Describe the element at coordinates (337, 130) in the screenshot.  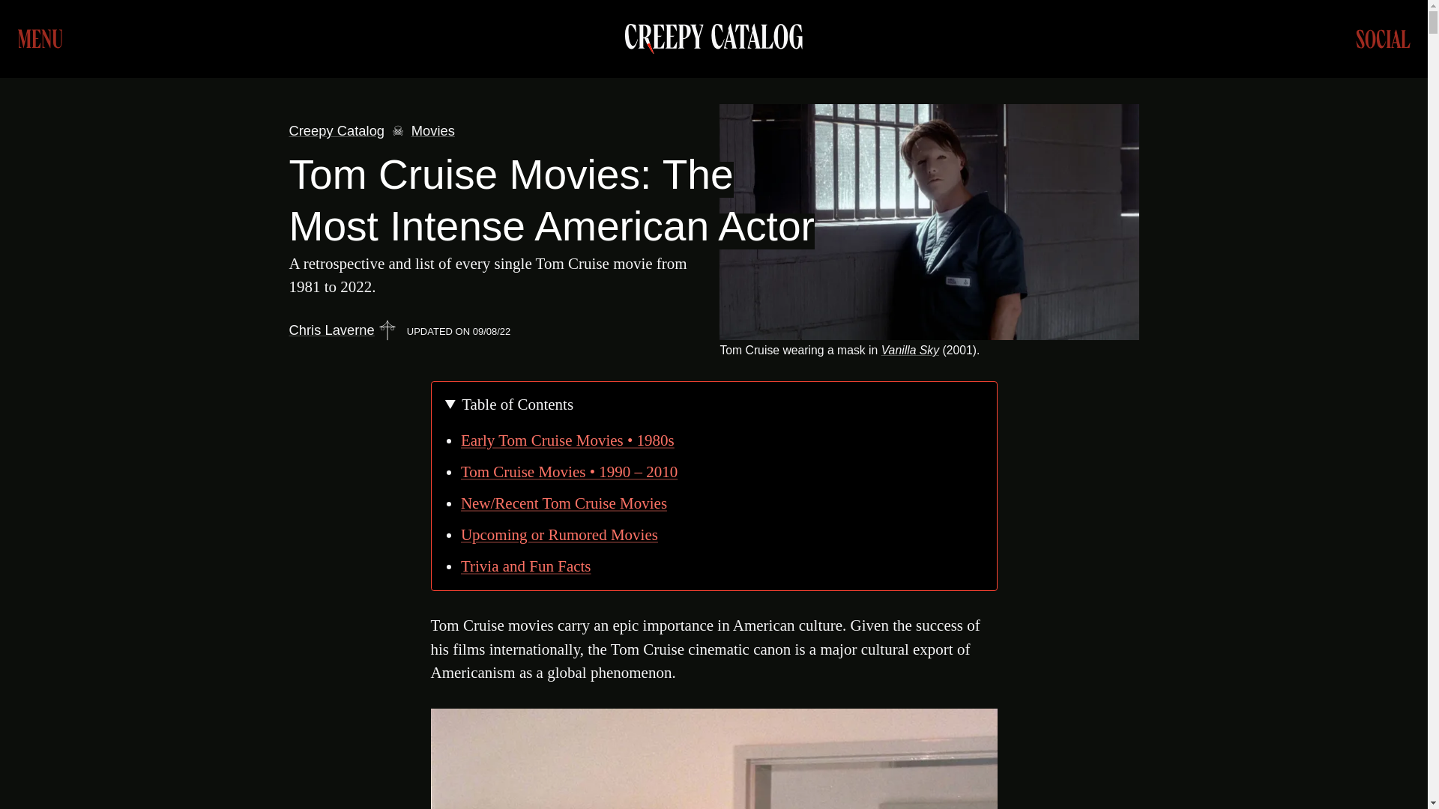
I see `Creepy Catalog` at that location.